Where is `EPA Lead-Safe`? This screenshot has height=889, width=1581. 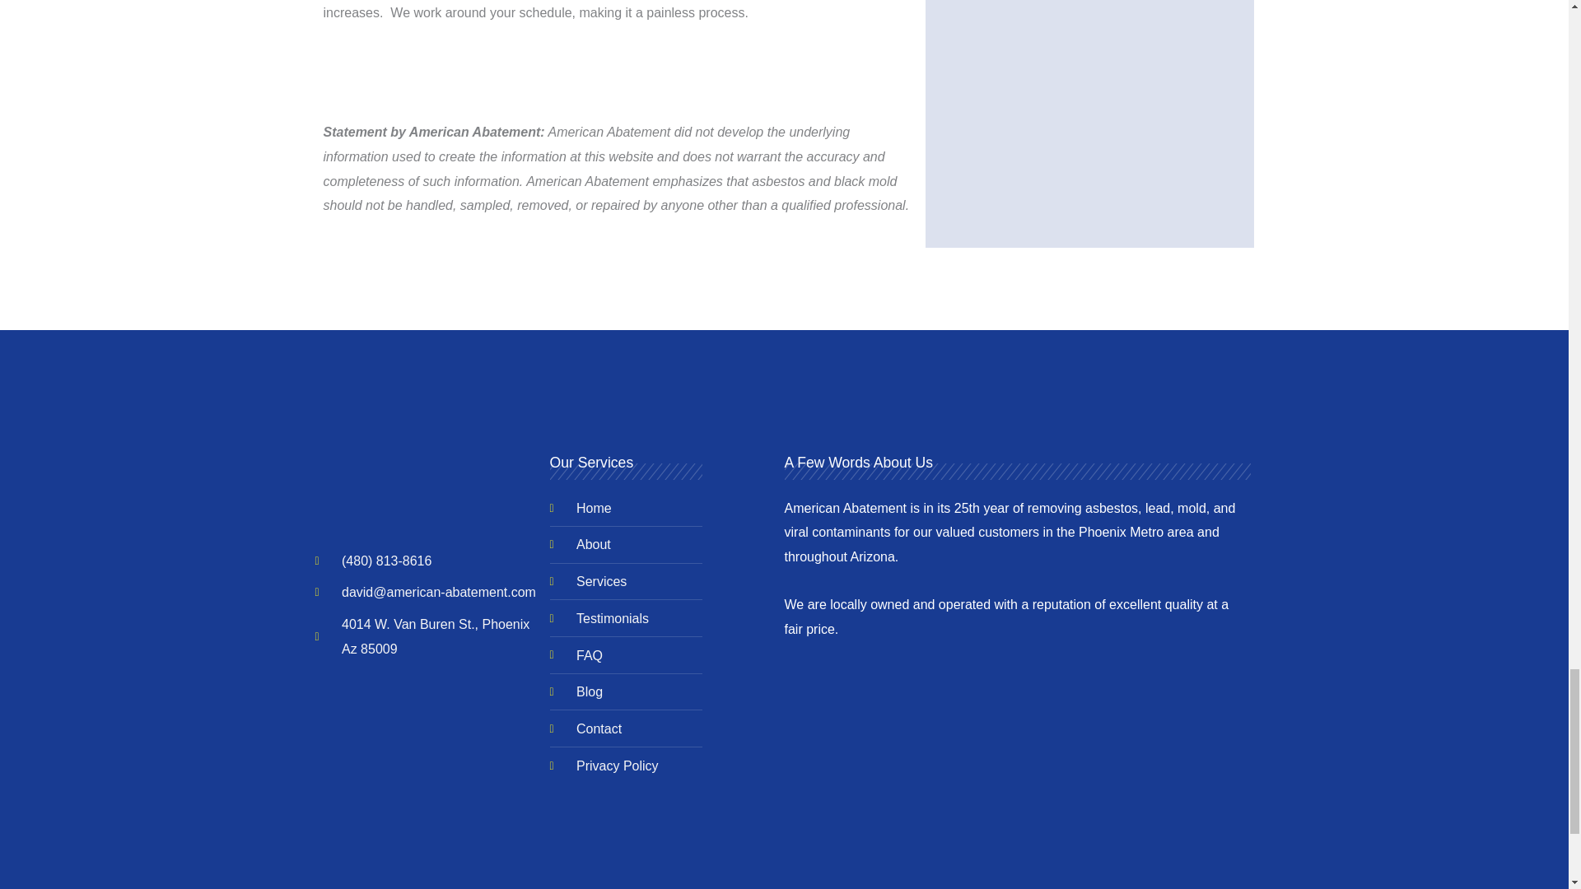 EPA Lead-Safe is located at coordinates (848, 798).